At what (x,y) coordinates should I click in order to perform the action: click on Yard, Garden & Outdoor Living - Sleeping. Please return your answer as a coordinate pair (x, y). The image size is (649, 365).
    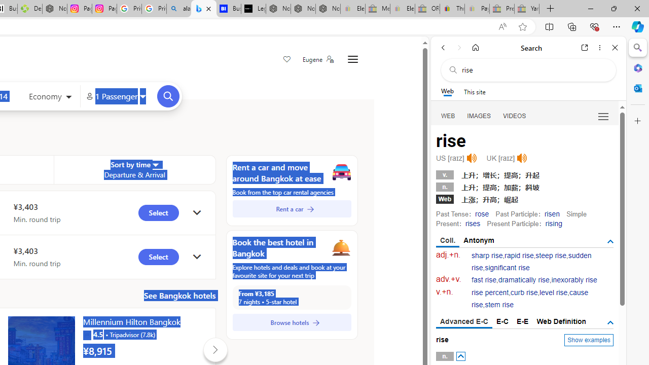
    Looking at the image, I should click on (527, 9).